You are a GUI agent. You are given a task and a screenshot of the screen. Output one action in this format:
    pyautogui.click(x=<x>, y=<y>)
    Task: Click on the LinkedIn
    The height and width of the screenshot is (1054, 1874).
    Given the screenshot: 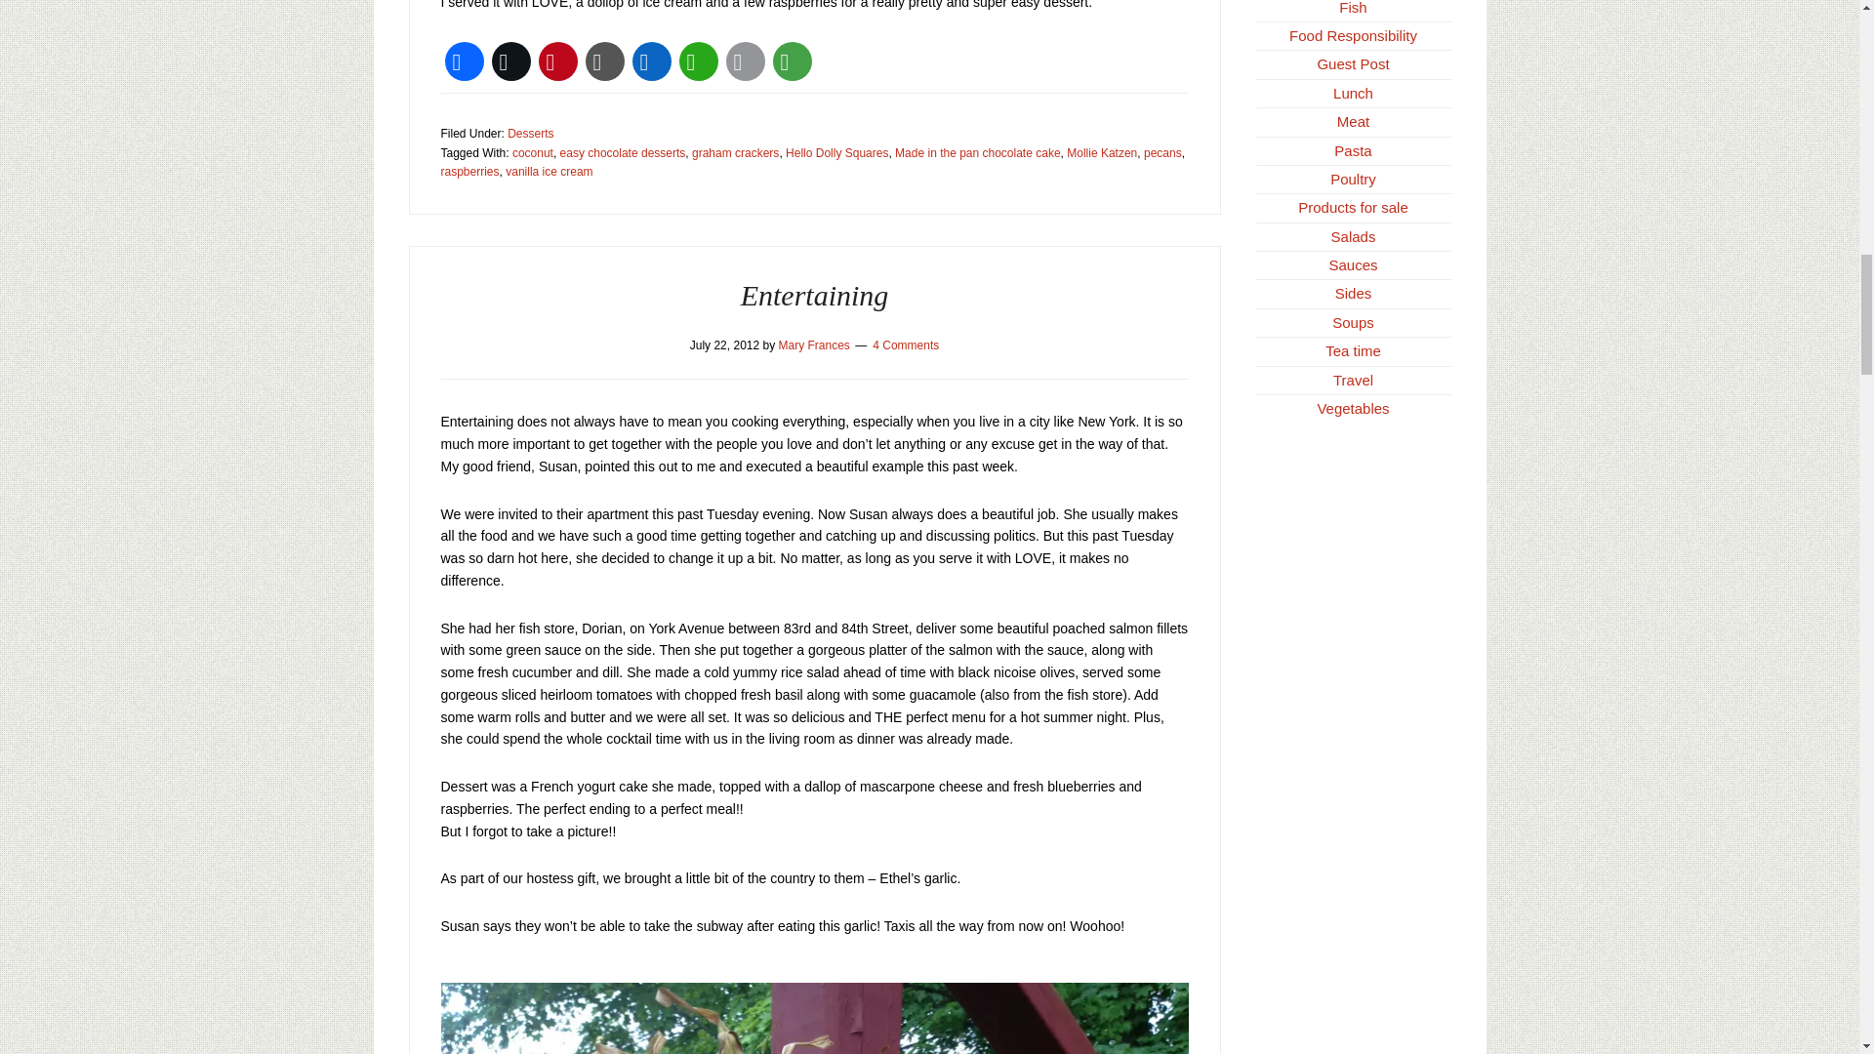 What is the action you would take?
    pyautogui.click(x=651, y=61)
    